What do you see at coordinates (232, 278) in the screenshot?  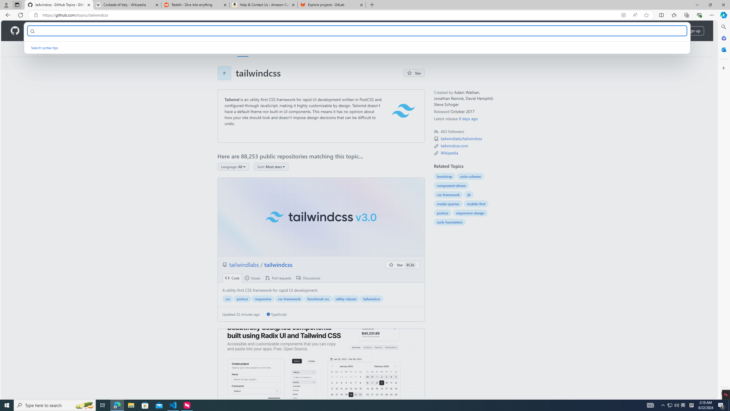 I see ` Code` at bounding box center [232, 278].